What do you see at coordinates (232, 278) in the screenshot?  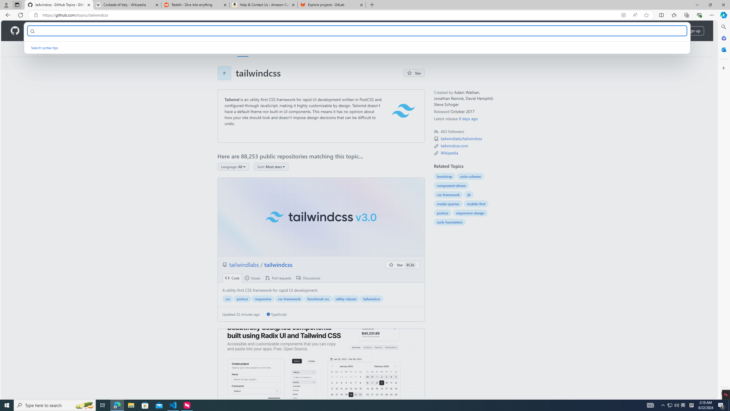 I see ` Code` at bounding box center [232, 278].